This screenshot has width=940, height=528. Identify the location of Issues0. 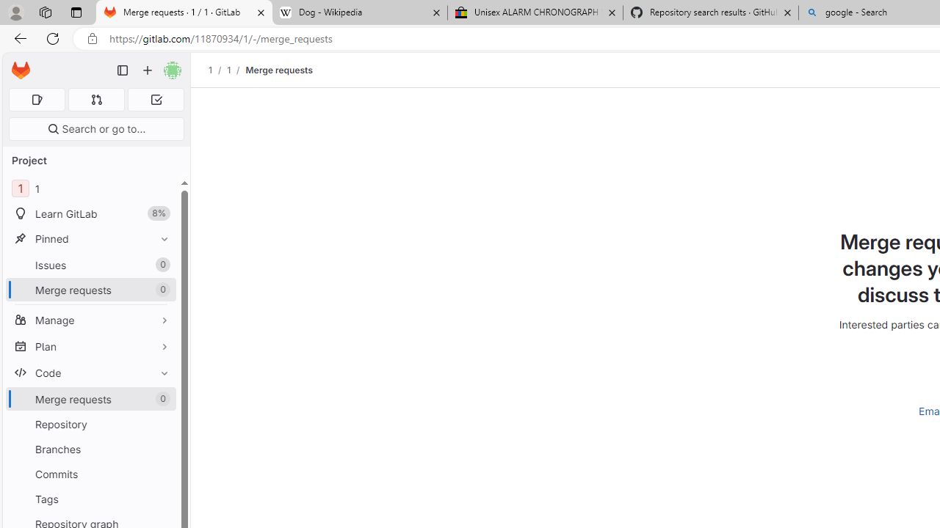
(91, 265).